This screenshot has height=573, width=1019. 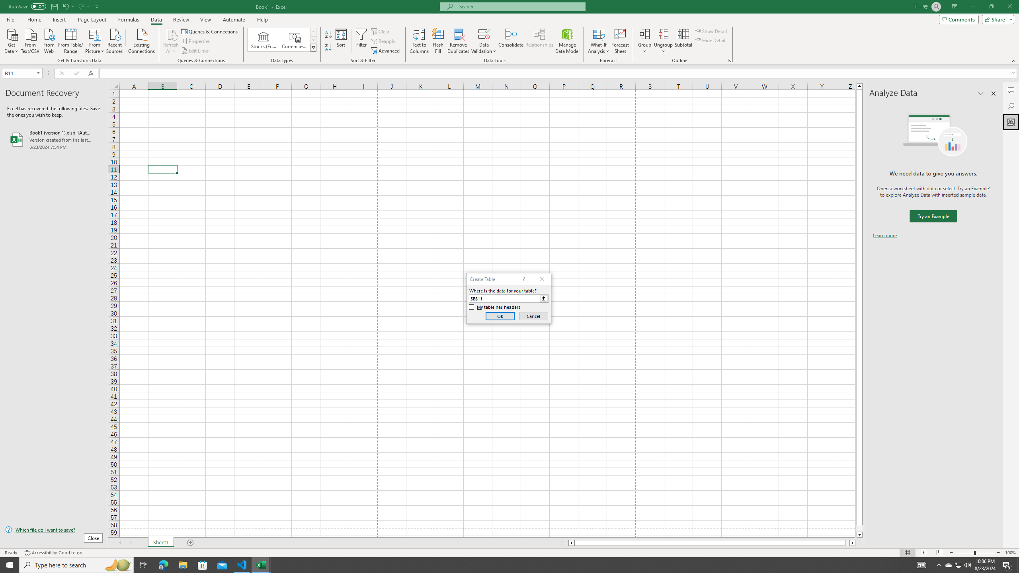 I want to click on Group and Outline Settings, so click(x=729, y=60).